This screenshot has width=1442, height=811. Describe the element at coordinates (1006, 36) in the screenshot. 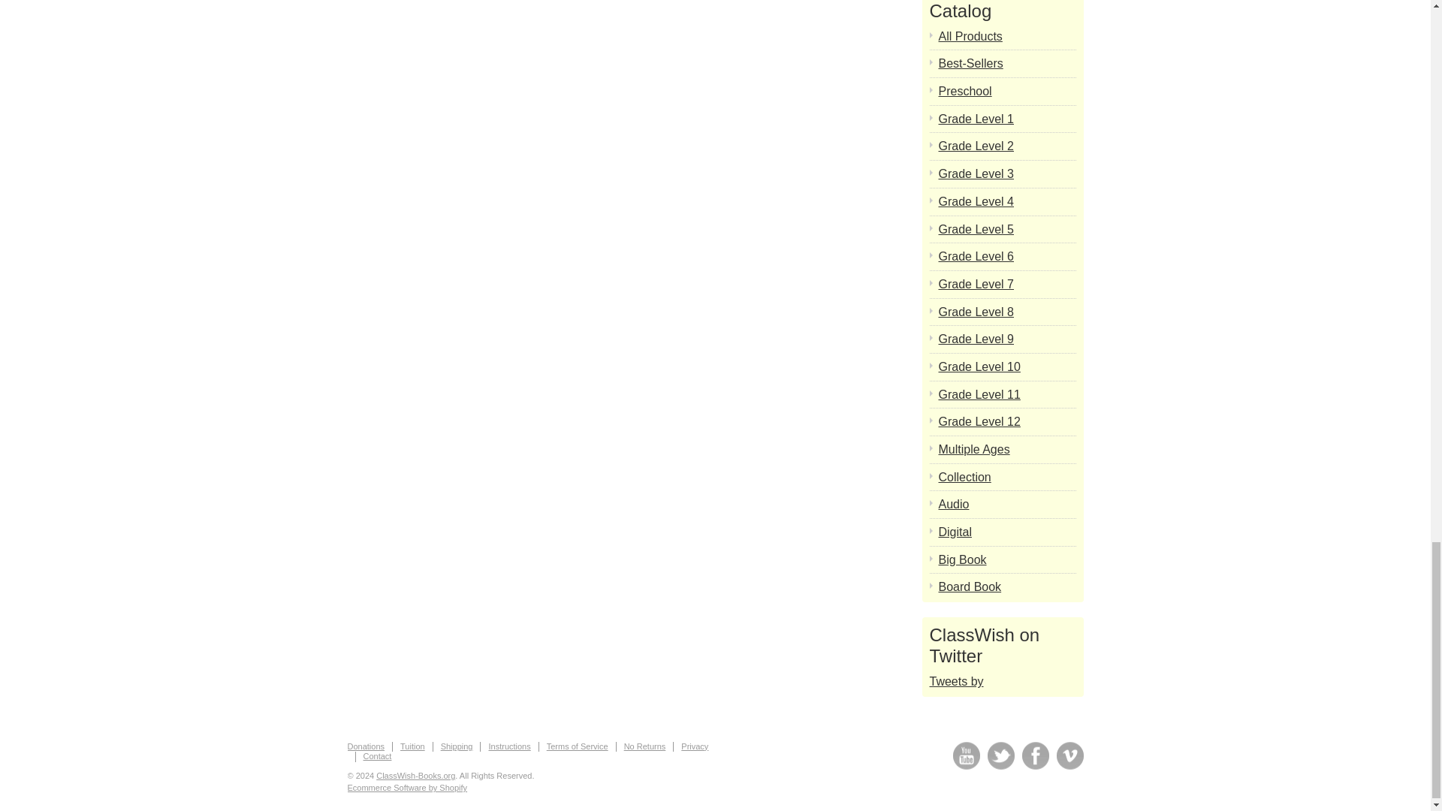

I see `All Products` at that location.